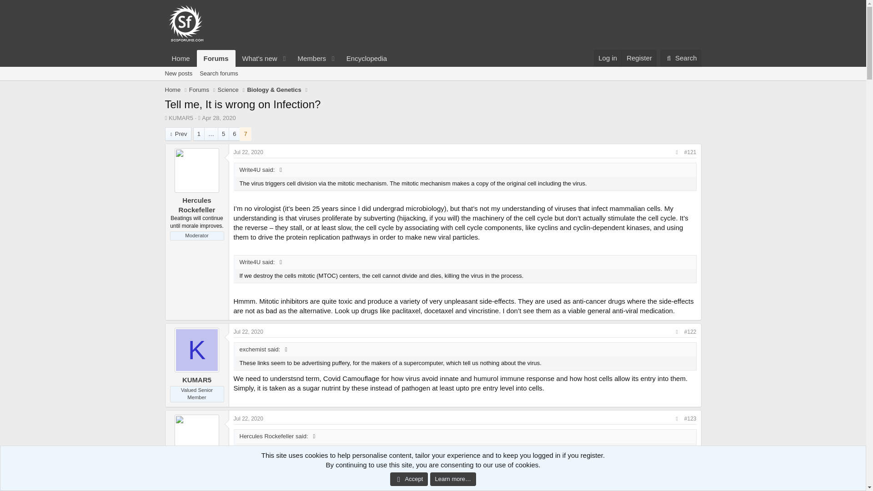 The image size is (873, 491). Describe the element at coordinates (178, 74) in the screenshot. I see `Thread starter` at that location.